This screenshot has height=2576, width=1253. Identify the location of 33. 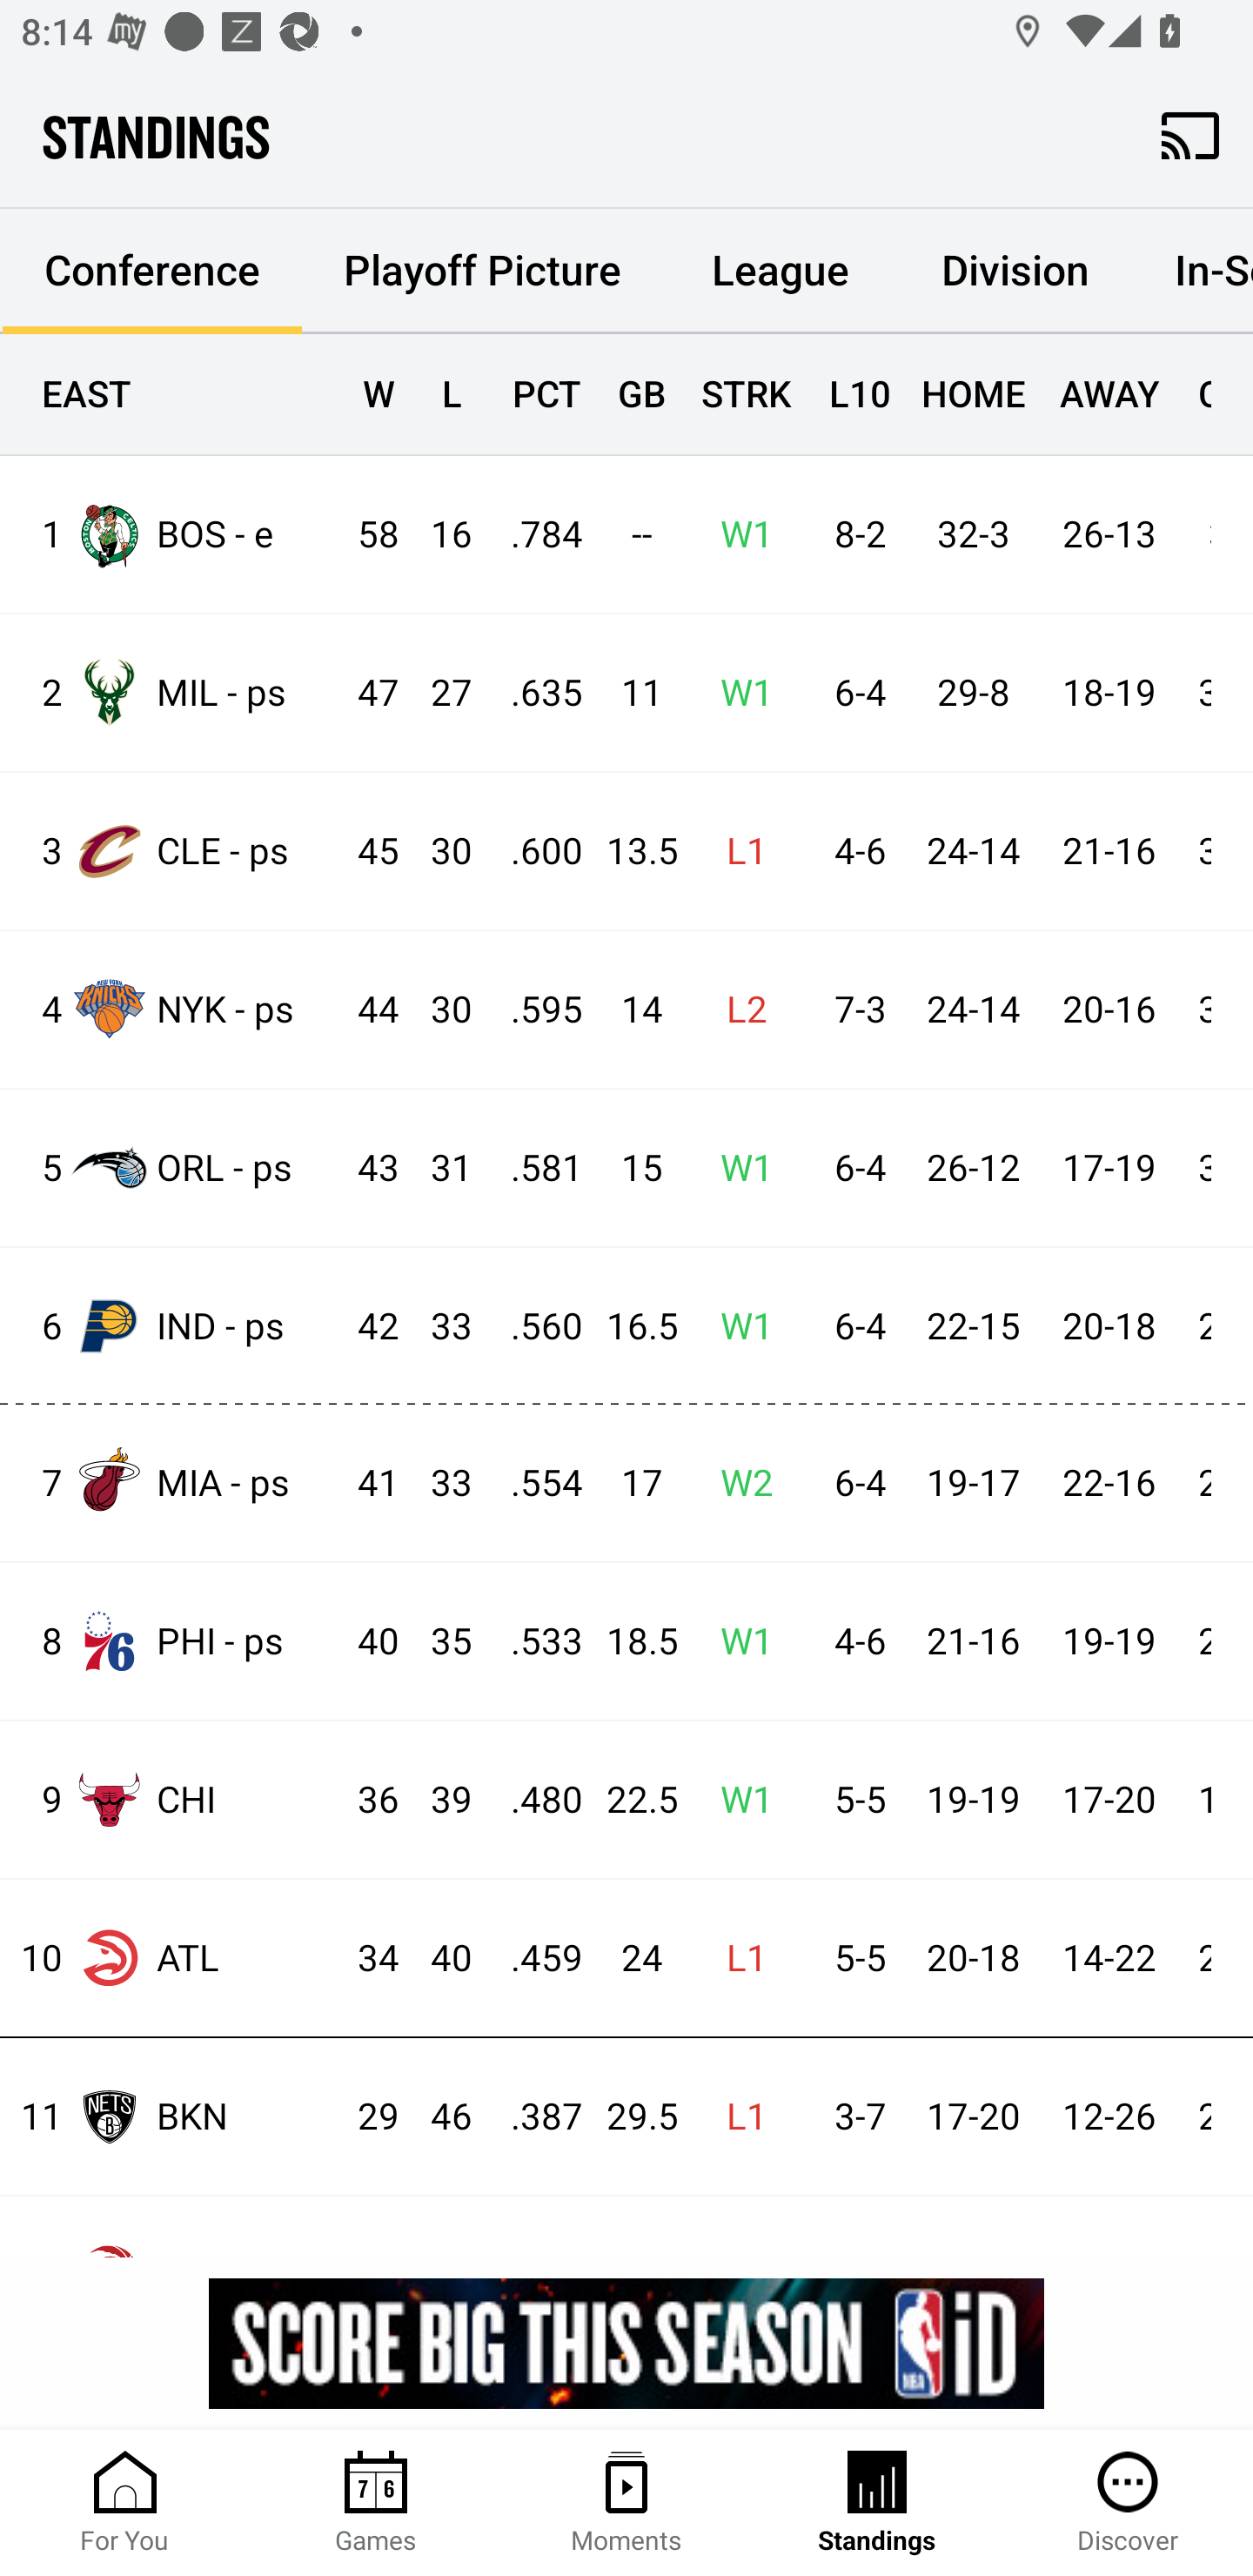
(437, 1483).